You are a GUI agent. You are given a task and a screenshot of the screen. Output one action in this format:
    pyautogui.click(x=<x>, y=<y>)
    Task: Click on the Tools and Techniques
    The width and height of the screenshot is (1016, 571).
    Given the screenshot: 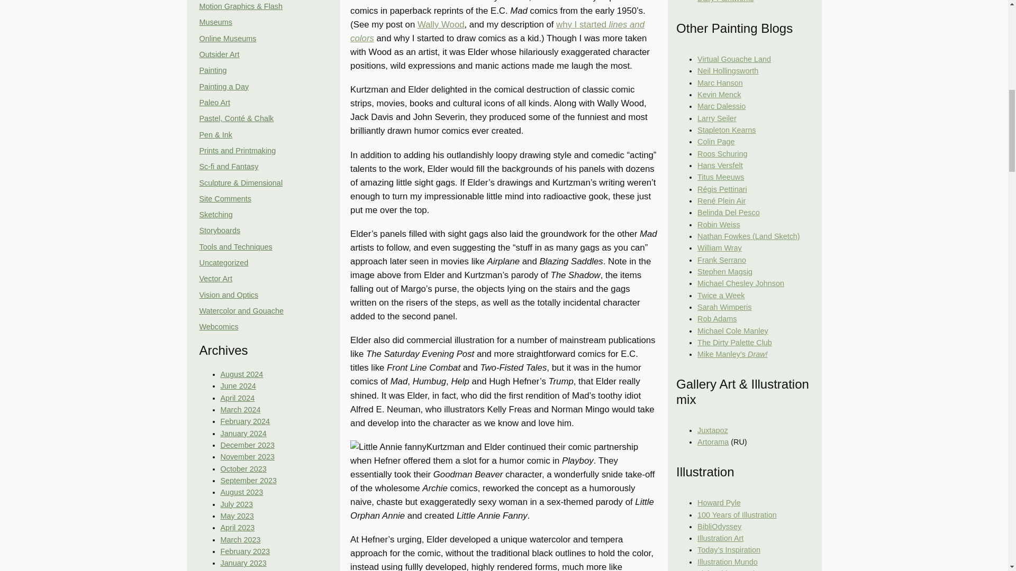 What is the action you would take?
    pyautogui.click(x=235, y=247)
    